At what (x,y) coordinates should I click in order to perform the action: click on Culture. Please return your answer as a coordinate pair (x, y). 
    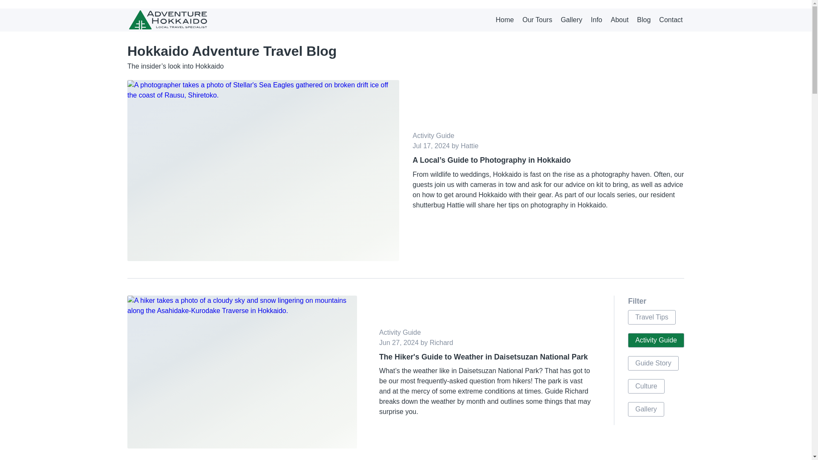
    Looking at the image, I should click on (646, 386).